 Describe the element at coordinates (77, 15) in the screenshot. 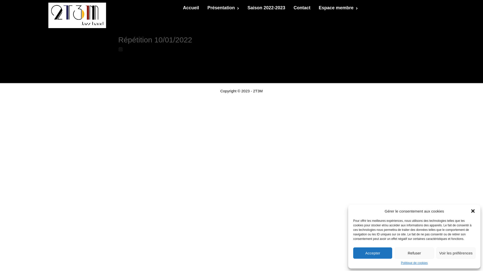

I see `Big Band 2T3M` at that location.